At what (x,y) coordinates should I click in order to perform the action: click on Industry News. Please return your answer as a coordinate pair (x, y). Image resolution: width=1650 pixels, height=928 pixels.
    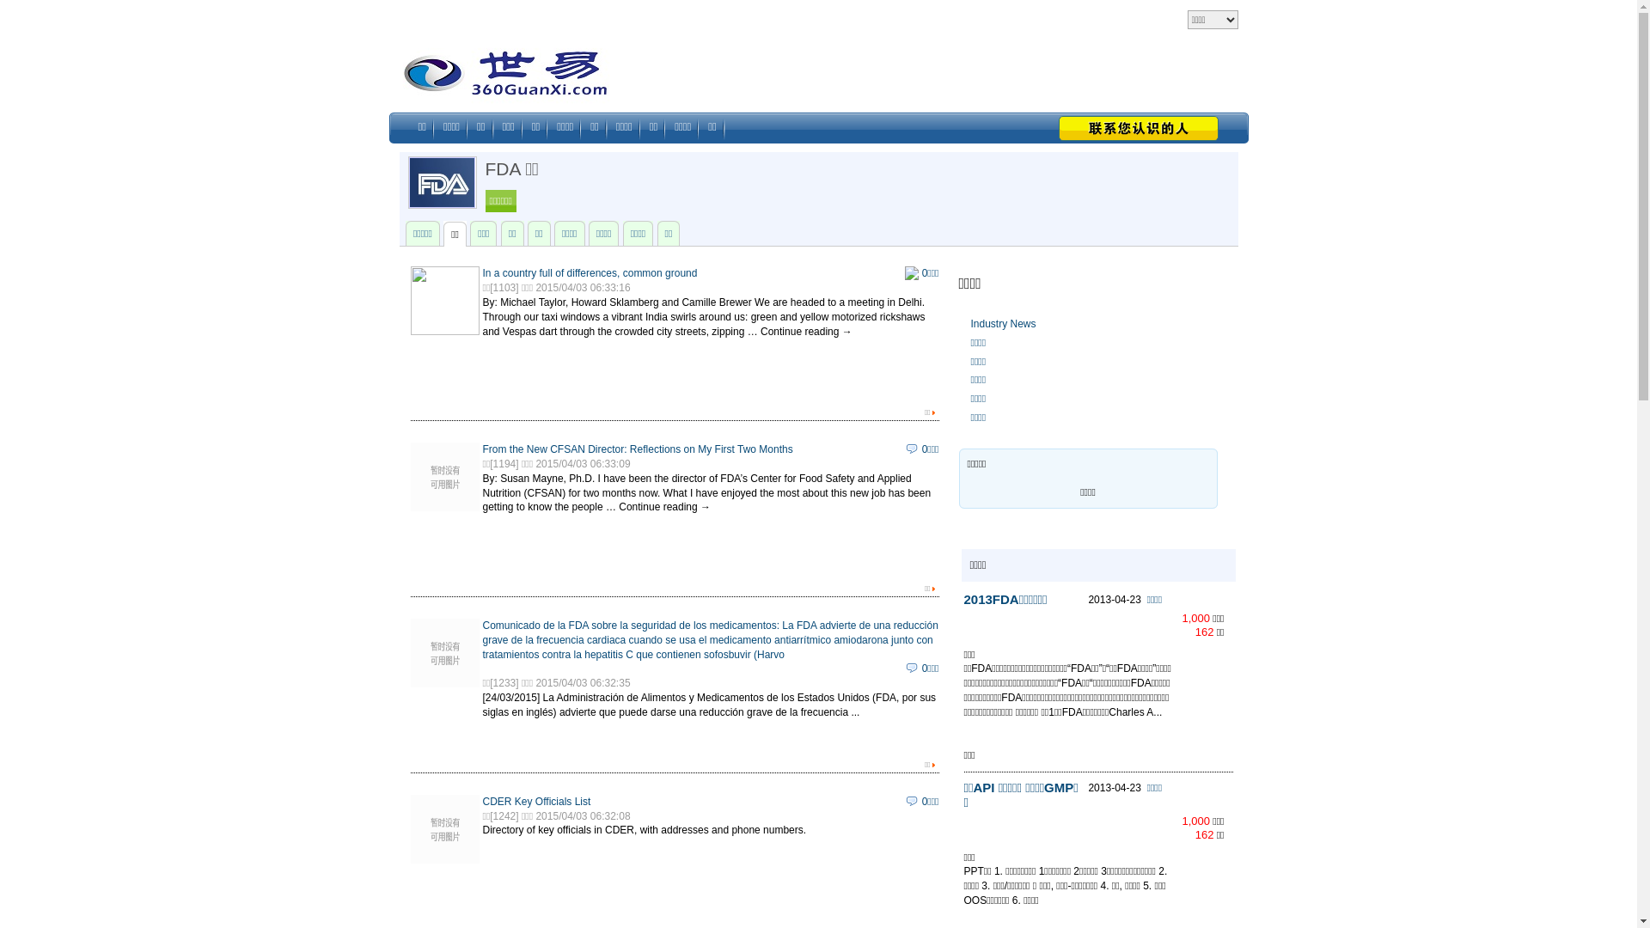
    Looking at the image, I should click on (1004, 324).